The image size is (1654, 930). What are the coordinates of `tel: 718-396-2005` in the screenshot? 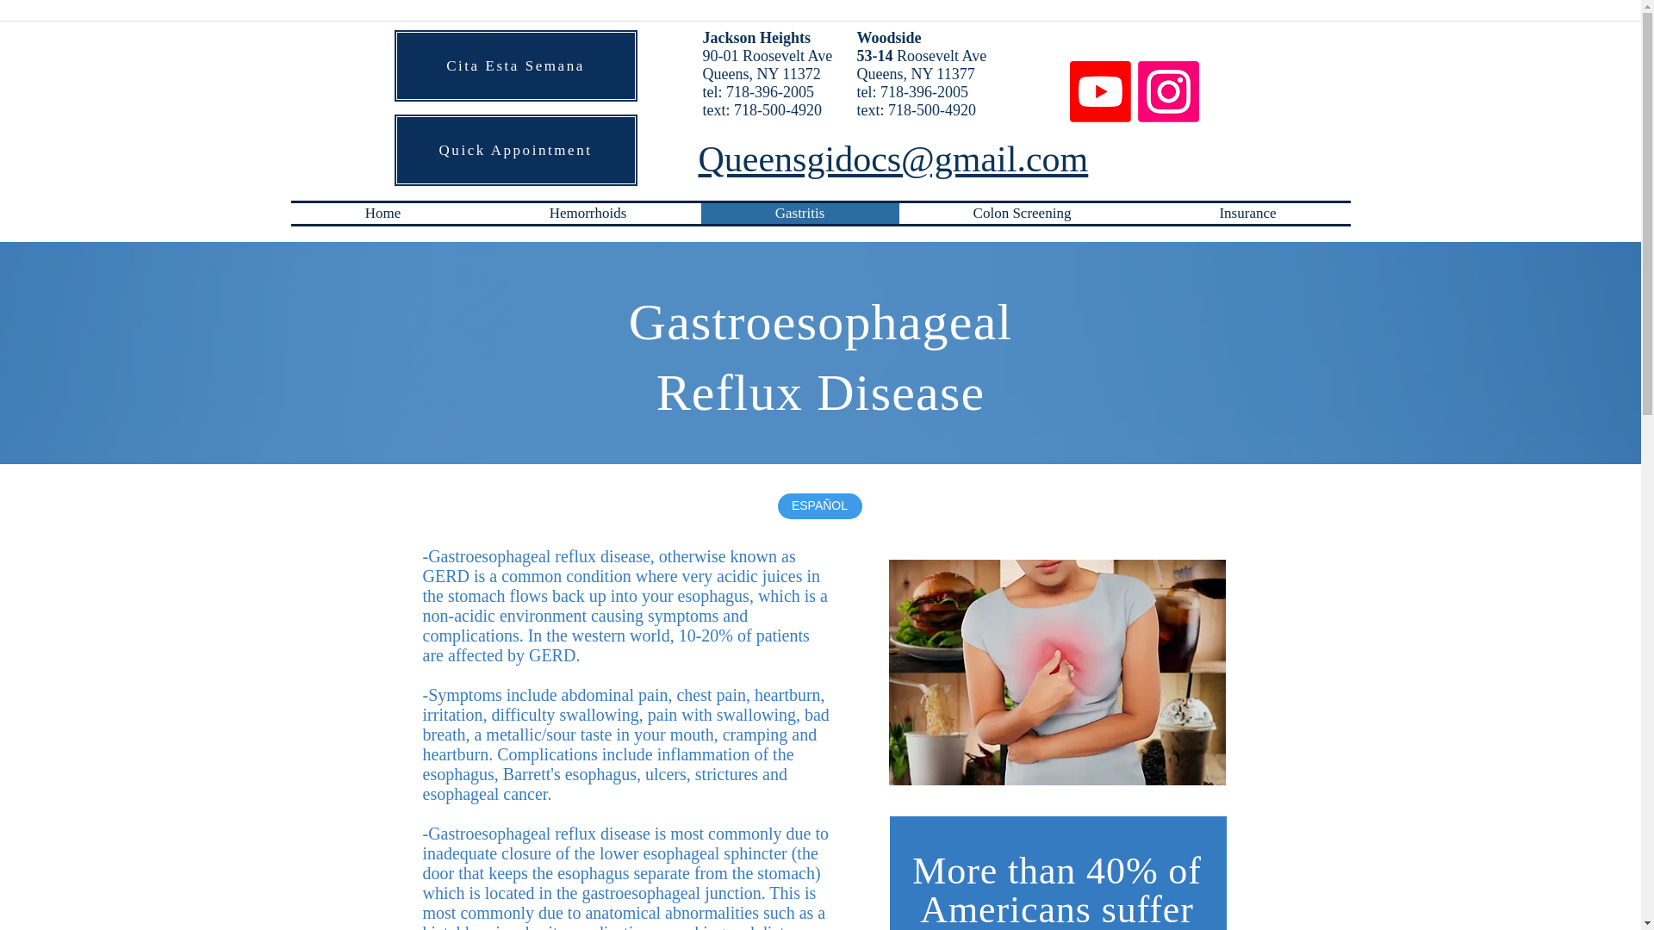 It's located at (911, 91).